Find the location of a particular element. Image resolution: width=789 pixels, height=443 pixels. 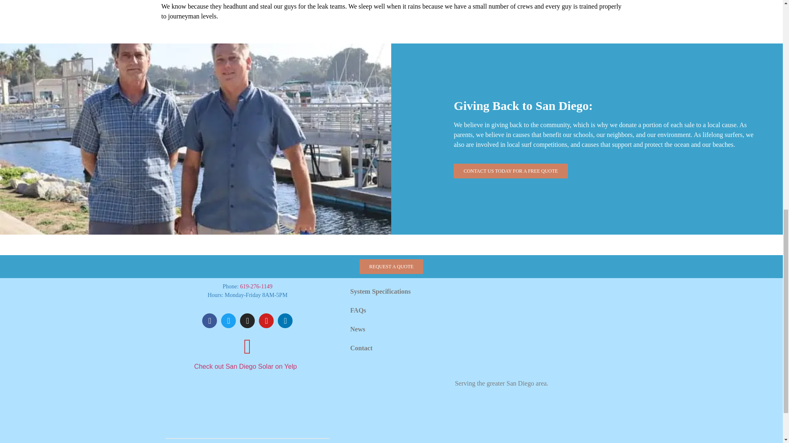

REQUEST A QUOTE is located at coordinates (392, 267).